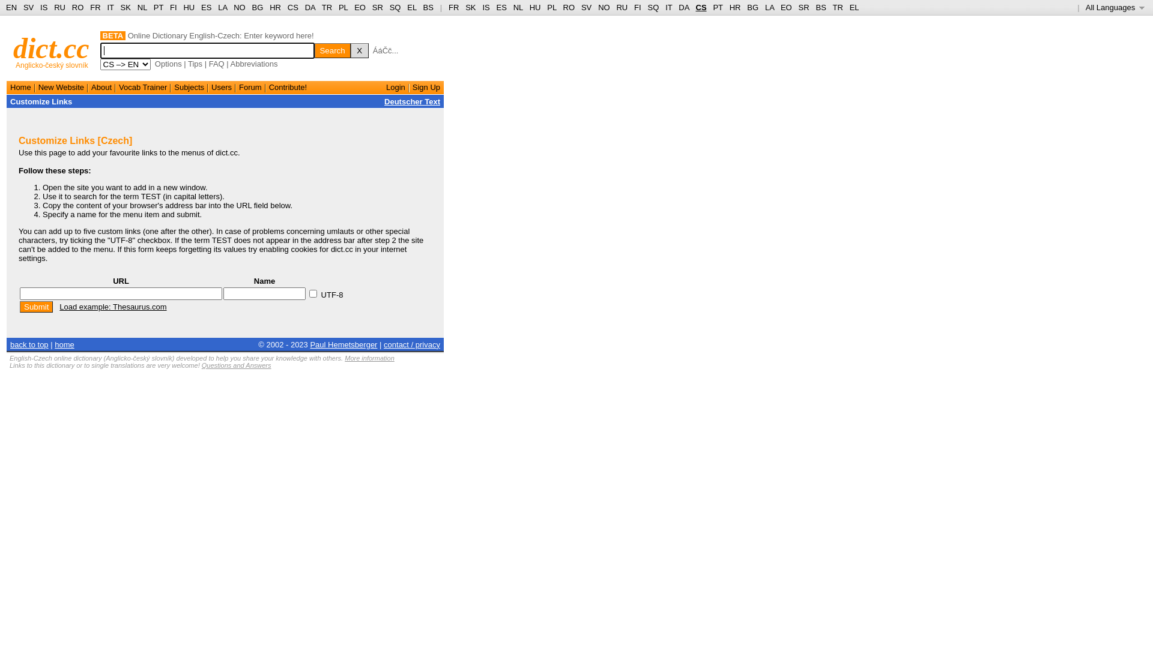 Image resolution: width=1153 pixels, height=648 pixels. I want to click on SR, so click(378, 7).